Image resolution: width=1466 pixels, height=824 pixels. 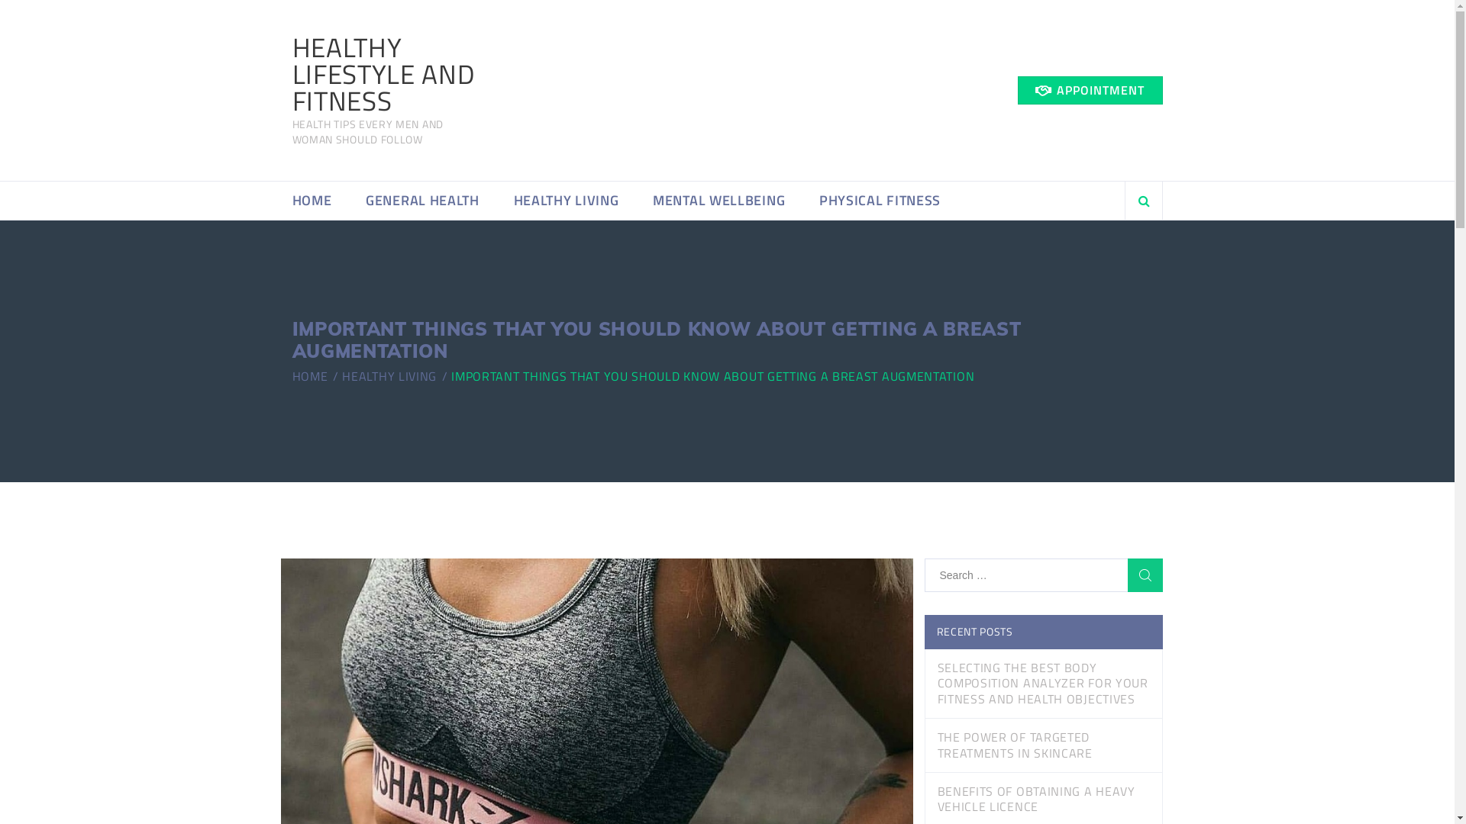 What do you see at coordinates (1043, 746) in the screenshot?
I see `THE POWER OF TARGETED TREATMENTS IN SKINCARE` at bounding box center [1043, 746].